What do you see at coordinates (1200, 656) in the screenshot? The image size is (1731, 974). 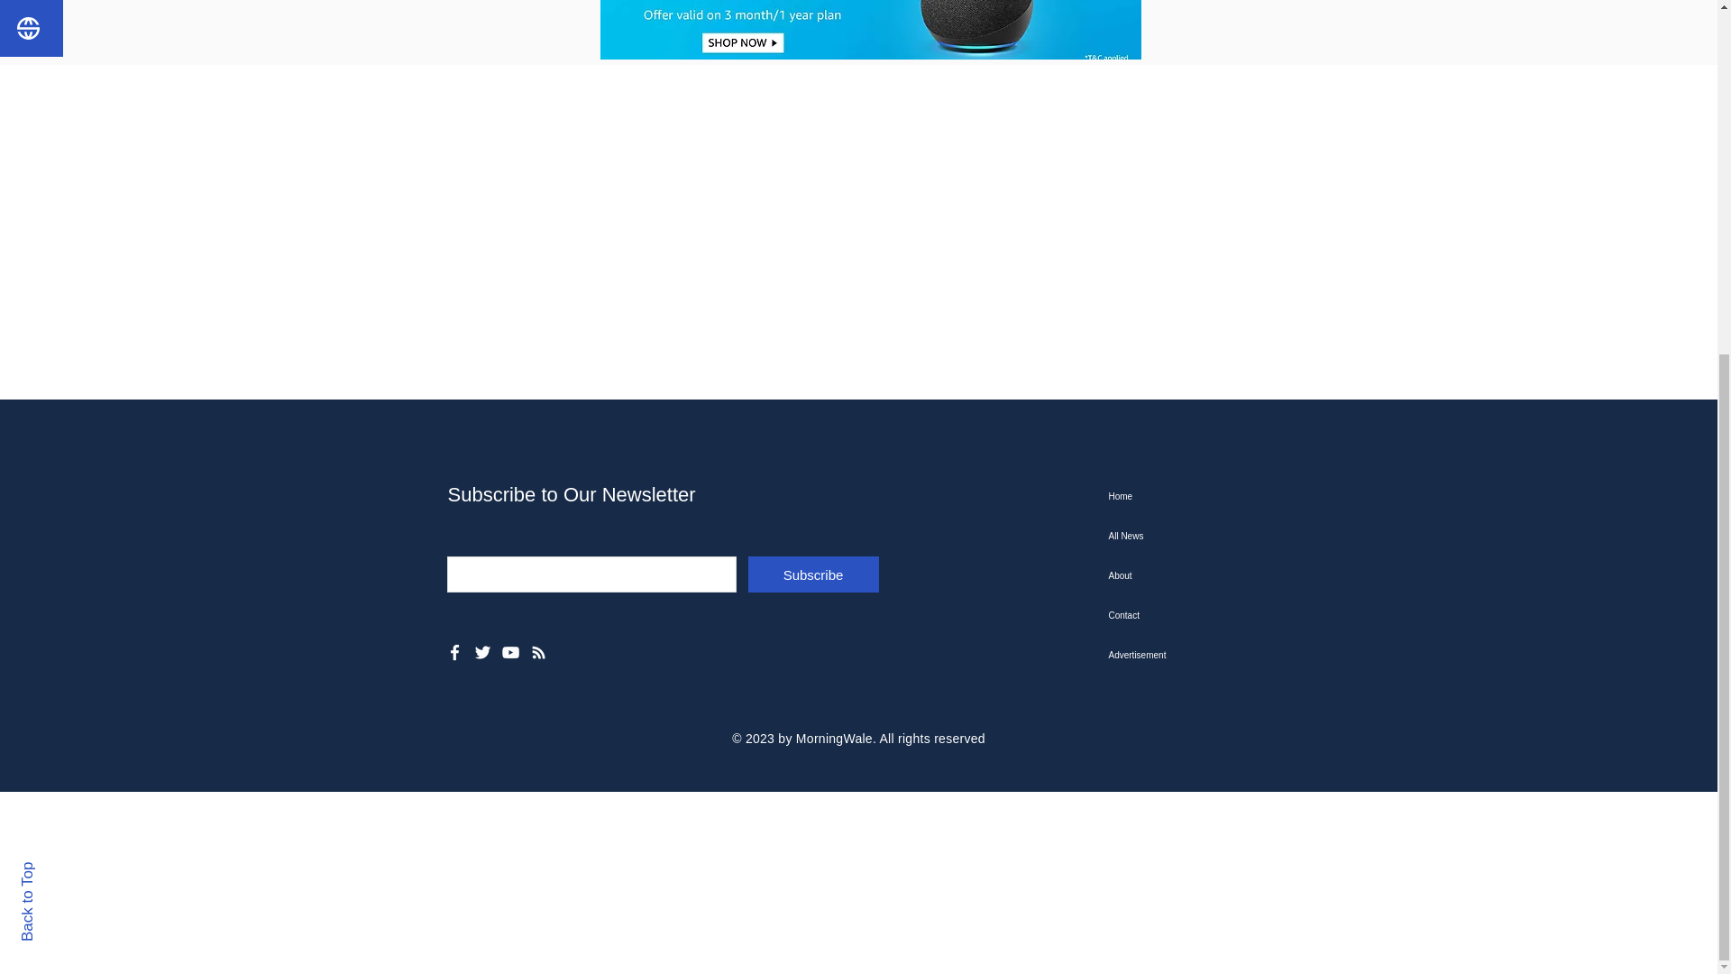 I see `Advertisement` at bounding box center [1200, 656].